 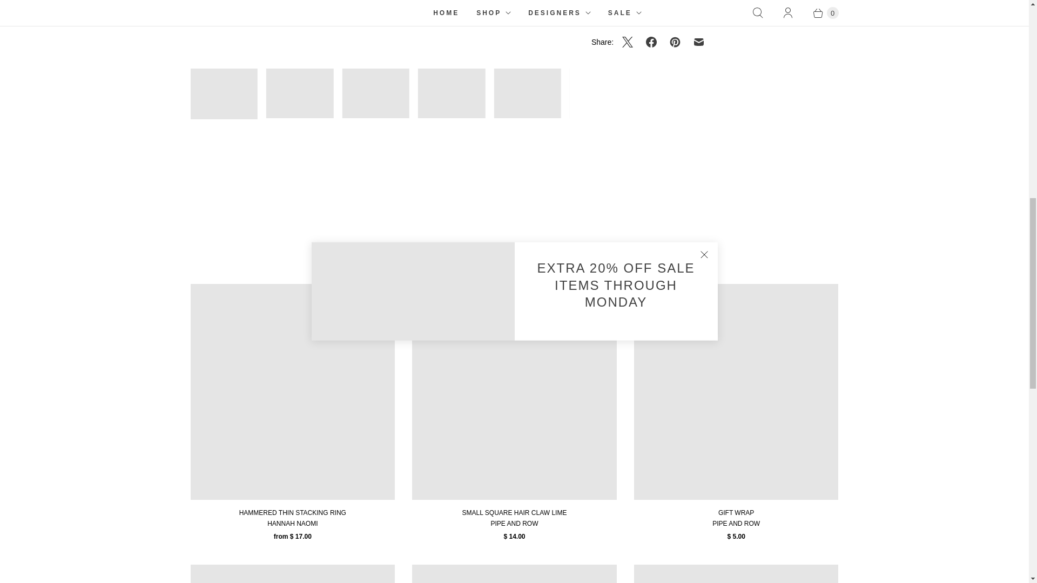 I want to click on Share this on Pinterest, so click(x=675, y=42).